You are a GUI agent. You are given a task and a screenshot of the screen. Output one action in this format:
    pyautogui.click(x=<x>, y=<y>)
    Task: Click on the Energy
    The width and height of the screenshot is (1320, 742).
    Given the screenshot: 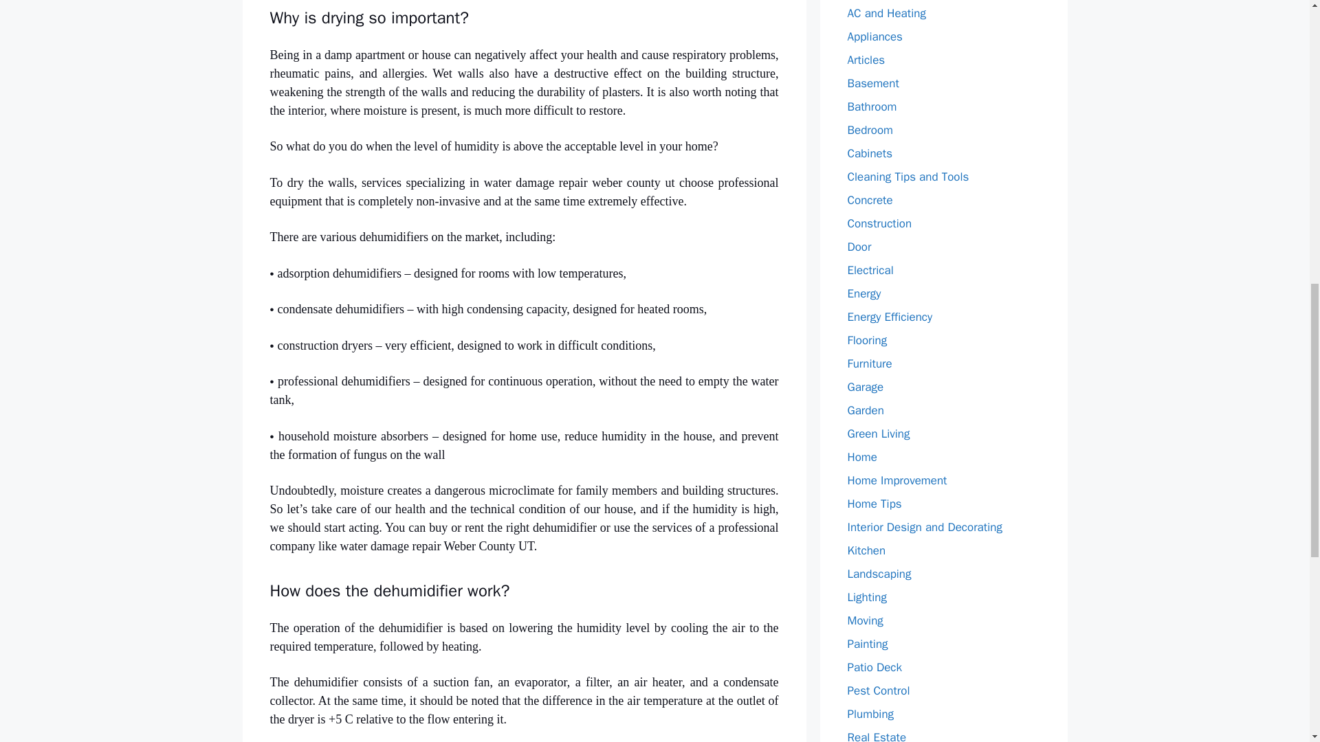 What is the action you would take?
    pyautogui.click(x=863, y=293)
    